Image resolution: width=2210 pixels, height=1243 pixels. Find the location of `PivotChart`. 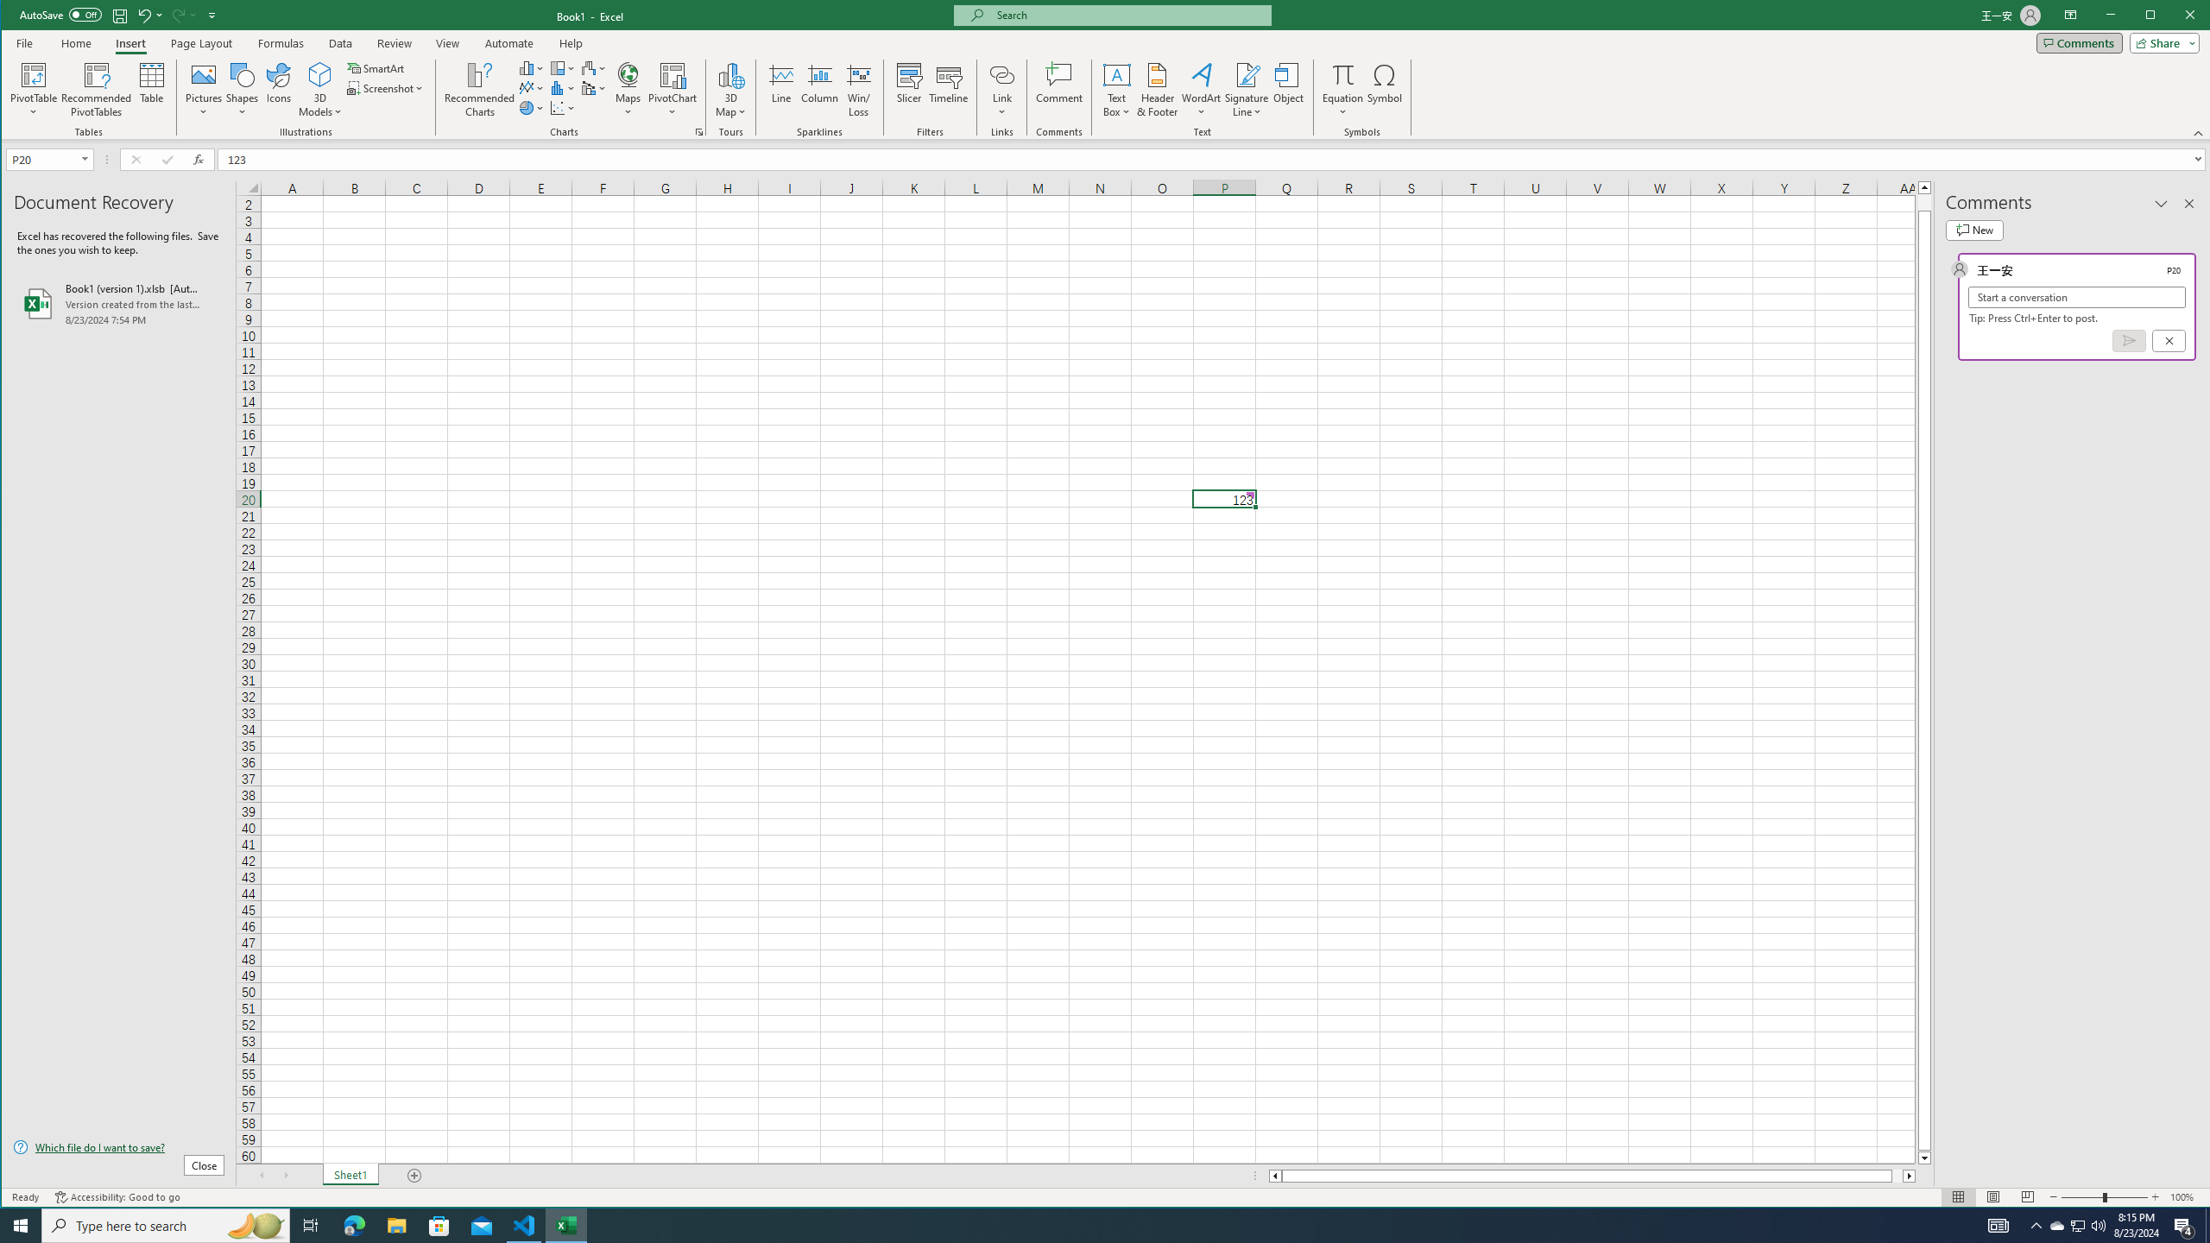

PivotChart is located at coordinates (672, 90).